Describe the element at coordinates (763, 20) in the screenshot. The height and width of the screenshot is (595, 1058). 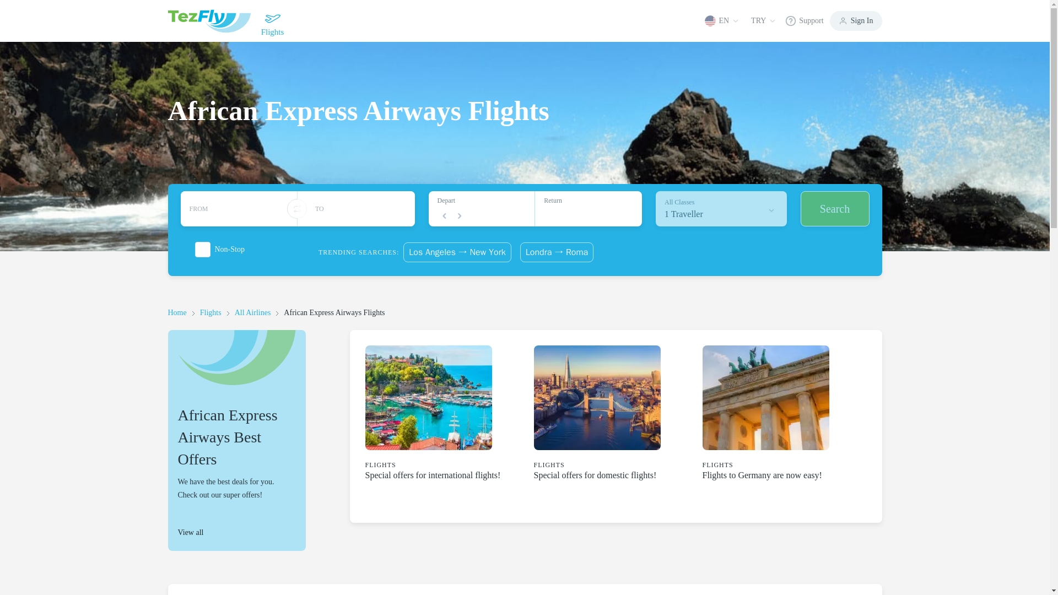
I see `TRY` at that location.